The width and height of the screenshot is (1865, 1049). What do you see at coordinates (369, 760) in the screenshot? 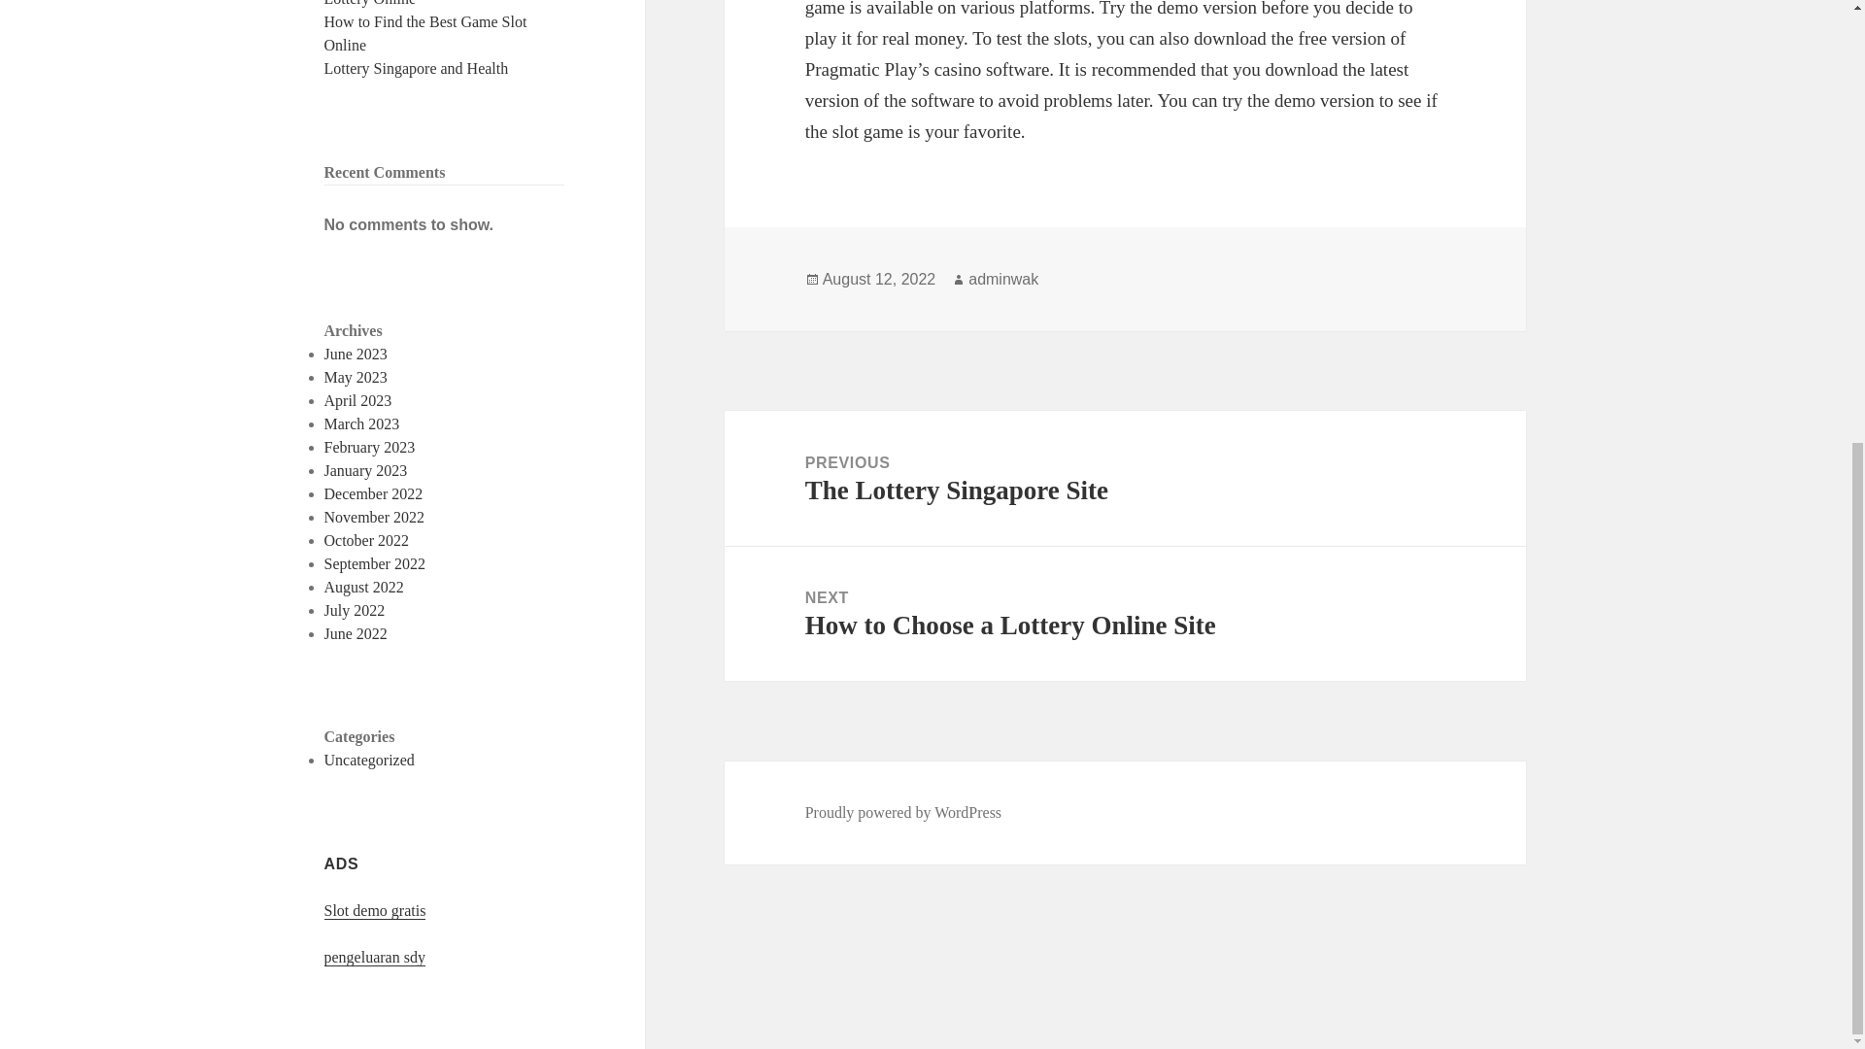
I see `Uncategorized` at bounding box center [369, 760].